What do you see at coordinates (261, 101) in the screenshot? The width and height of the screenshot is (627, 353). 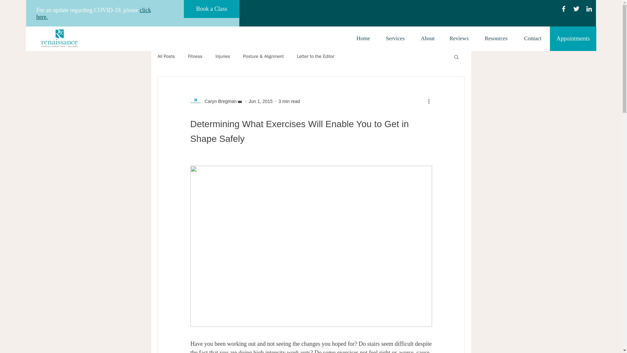 I see `Jun 1, 2015` at bounding box center [261, 101].